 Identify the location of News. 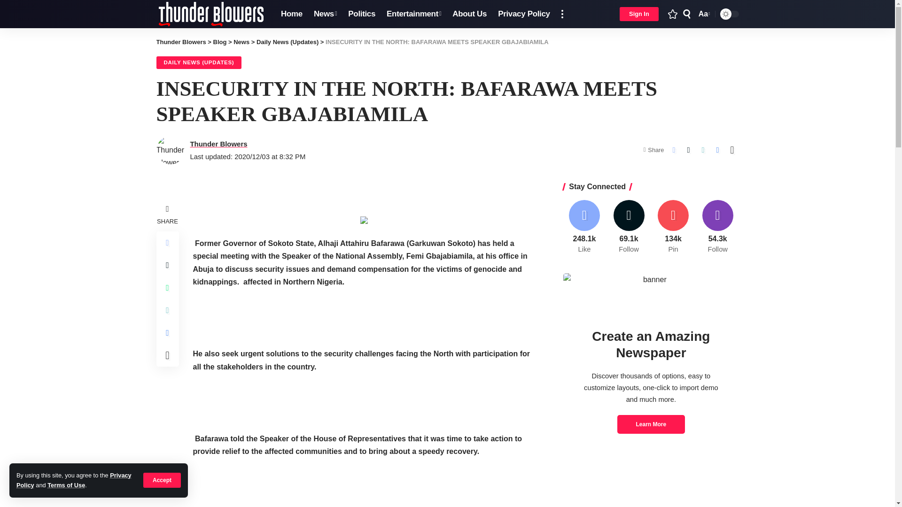
(325, 14).